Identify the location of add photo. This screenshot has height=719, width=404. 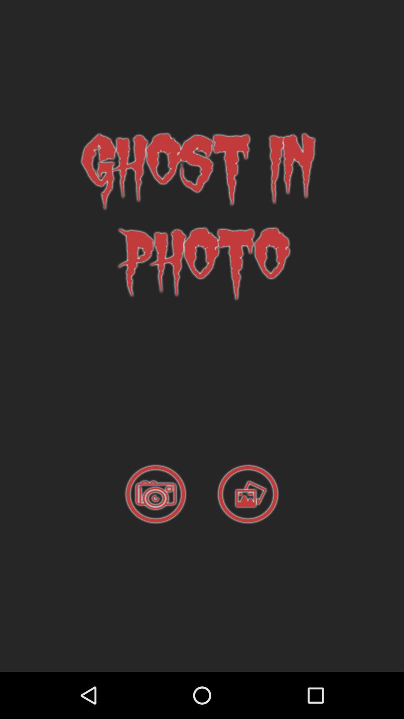
(248, 494).